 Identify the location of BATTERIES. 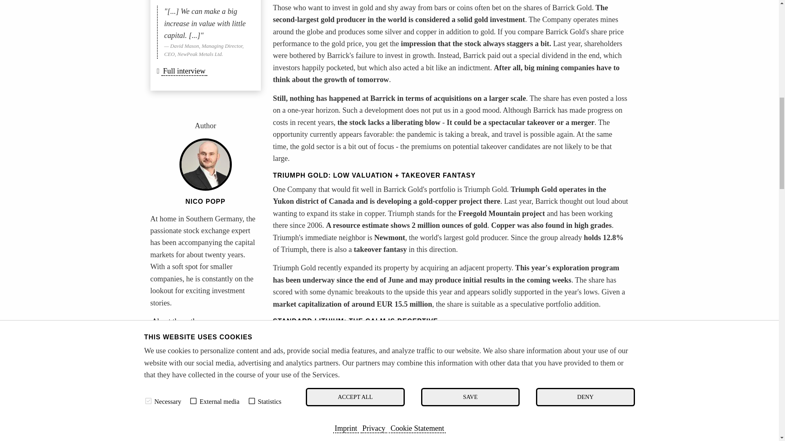
(173, 403).